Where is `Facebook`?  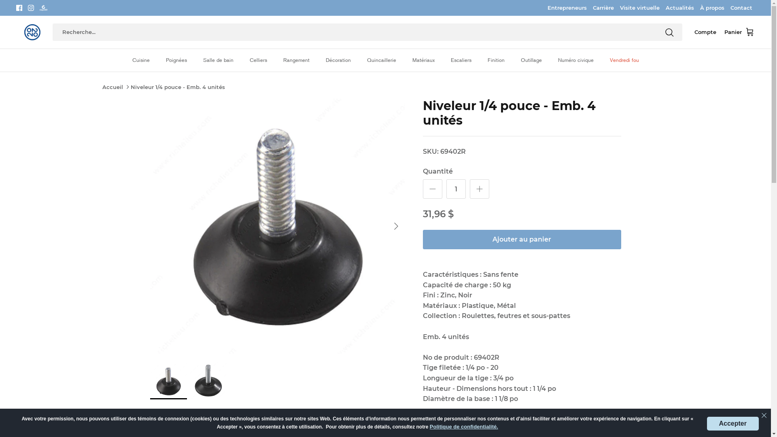 Facebook is located at coordinates (19, 8).